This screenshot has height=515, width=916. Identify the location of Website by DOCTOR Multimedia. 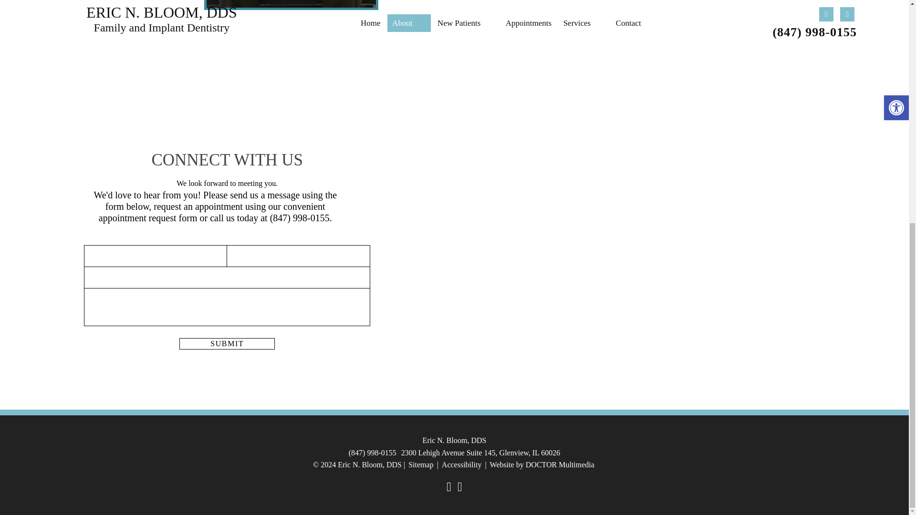
(542, 465).